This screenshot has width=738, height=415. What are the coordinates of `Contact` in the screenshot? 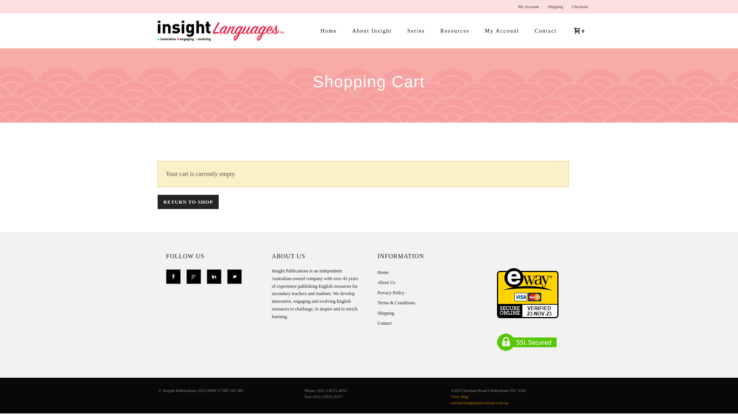 It's located at (546, 31).